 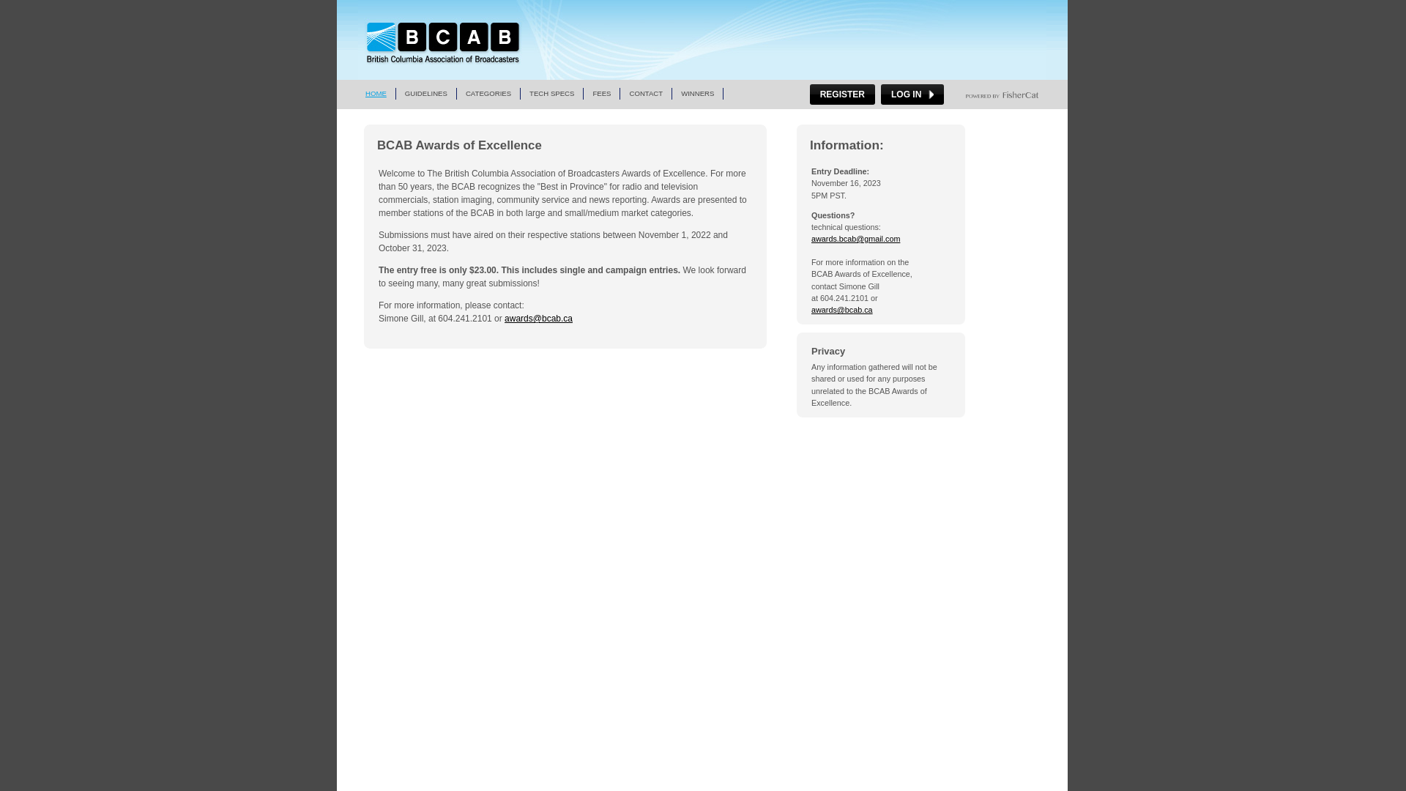 I want to click on awards@bcab.ca, so click(x=842, y=310).